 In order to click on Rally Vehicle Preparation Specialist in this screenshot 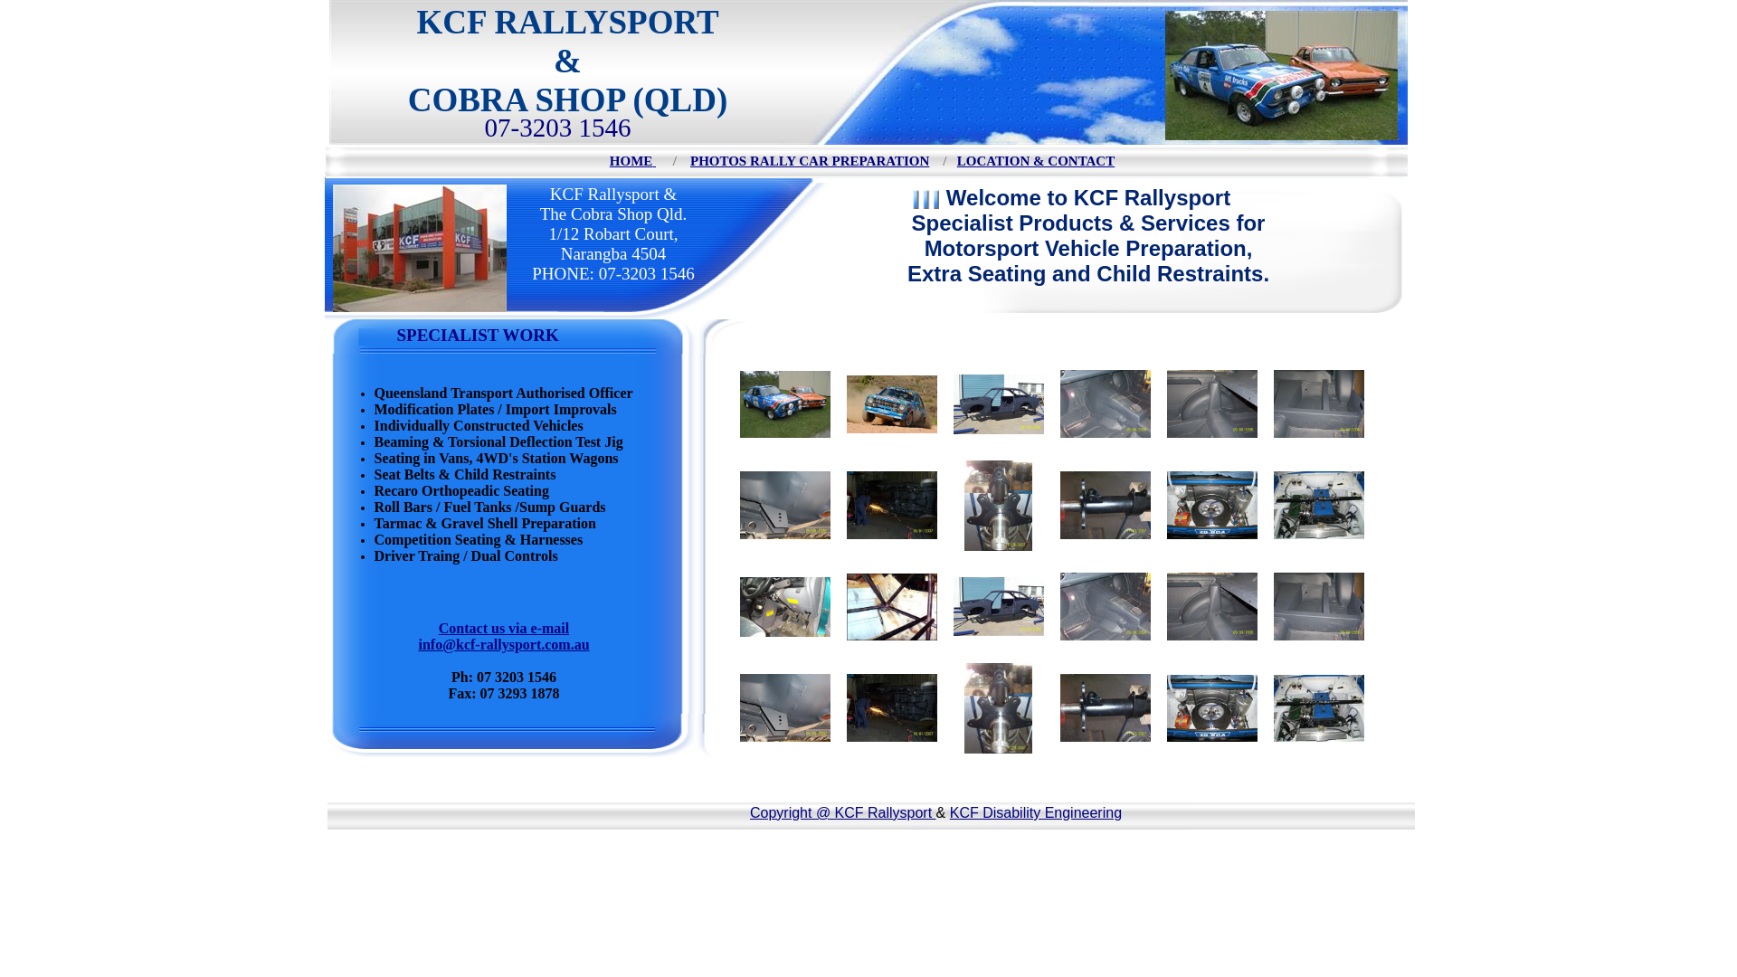, I will do `click(516, 741)`.